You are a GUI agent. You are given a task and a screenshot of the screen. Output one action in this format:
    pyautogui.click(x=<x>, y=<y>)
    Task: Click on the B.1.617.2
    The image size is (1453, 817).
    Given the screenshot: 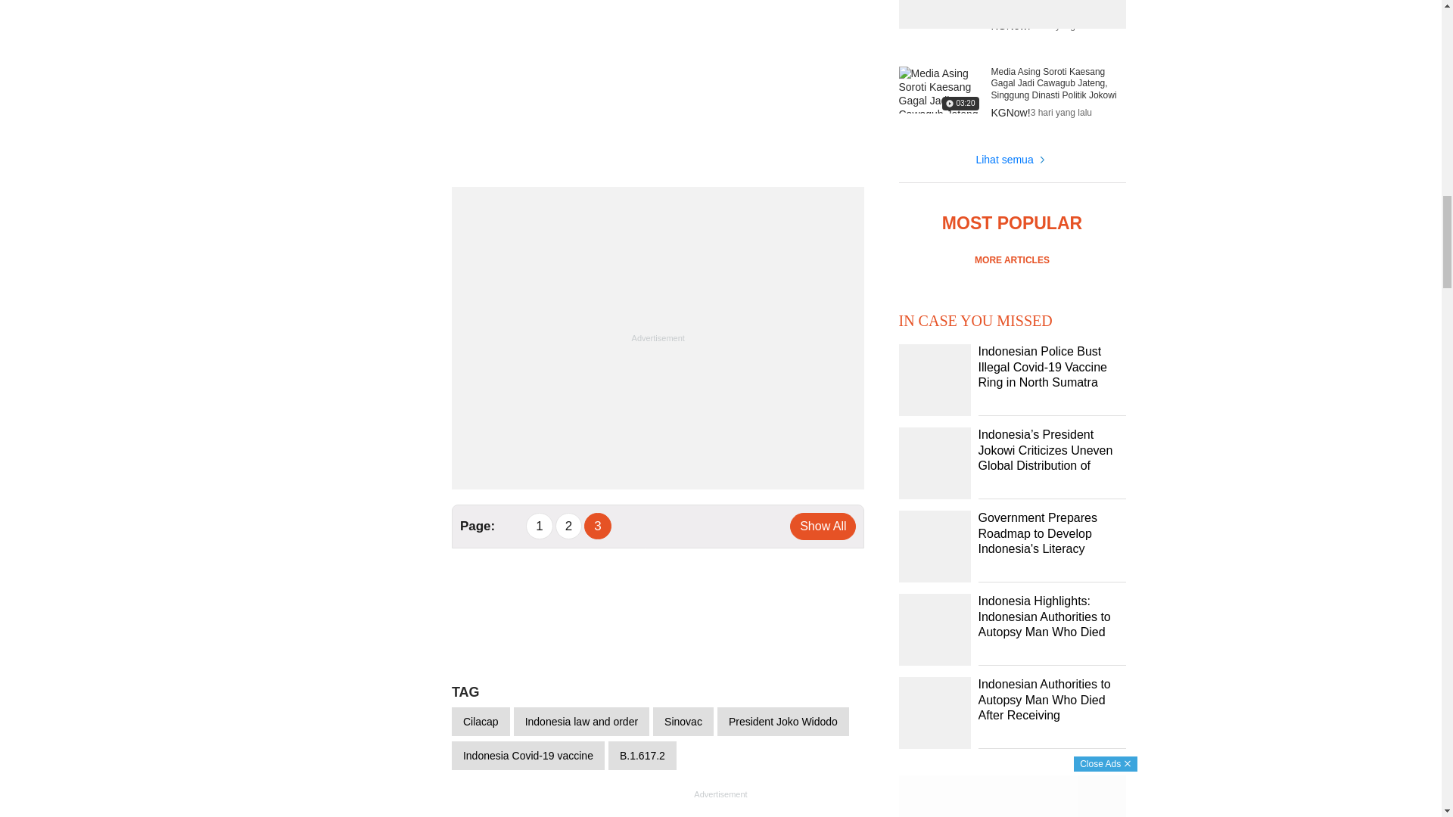 What is the action you would take?
    pyautogui.click(x=642, y=755)
    